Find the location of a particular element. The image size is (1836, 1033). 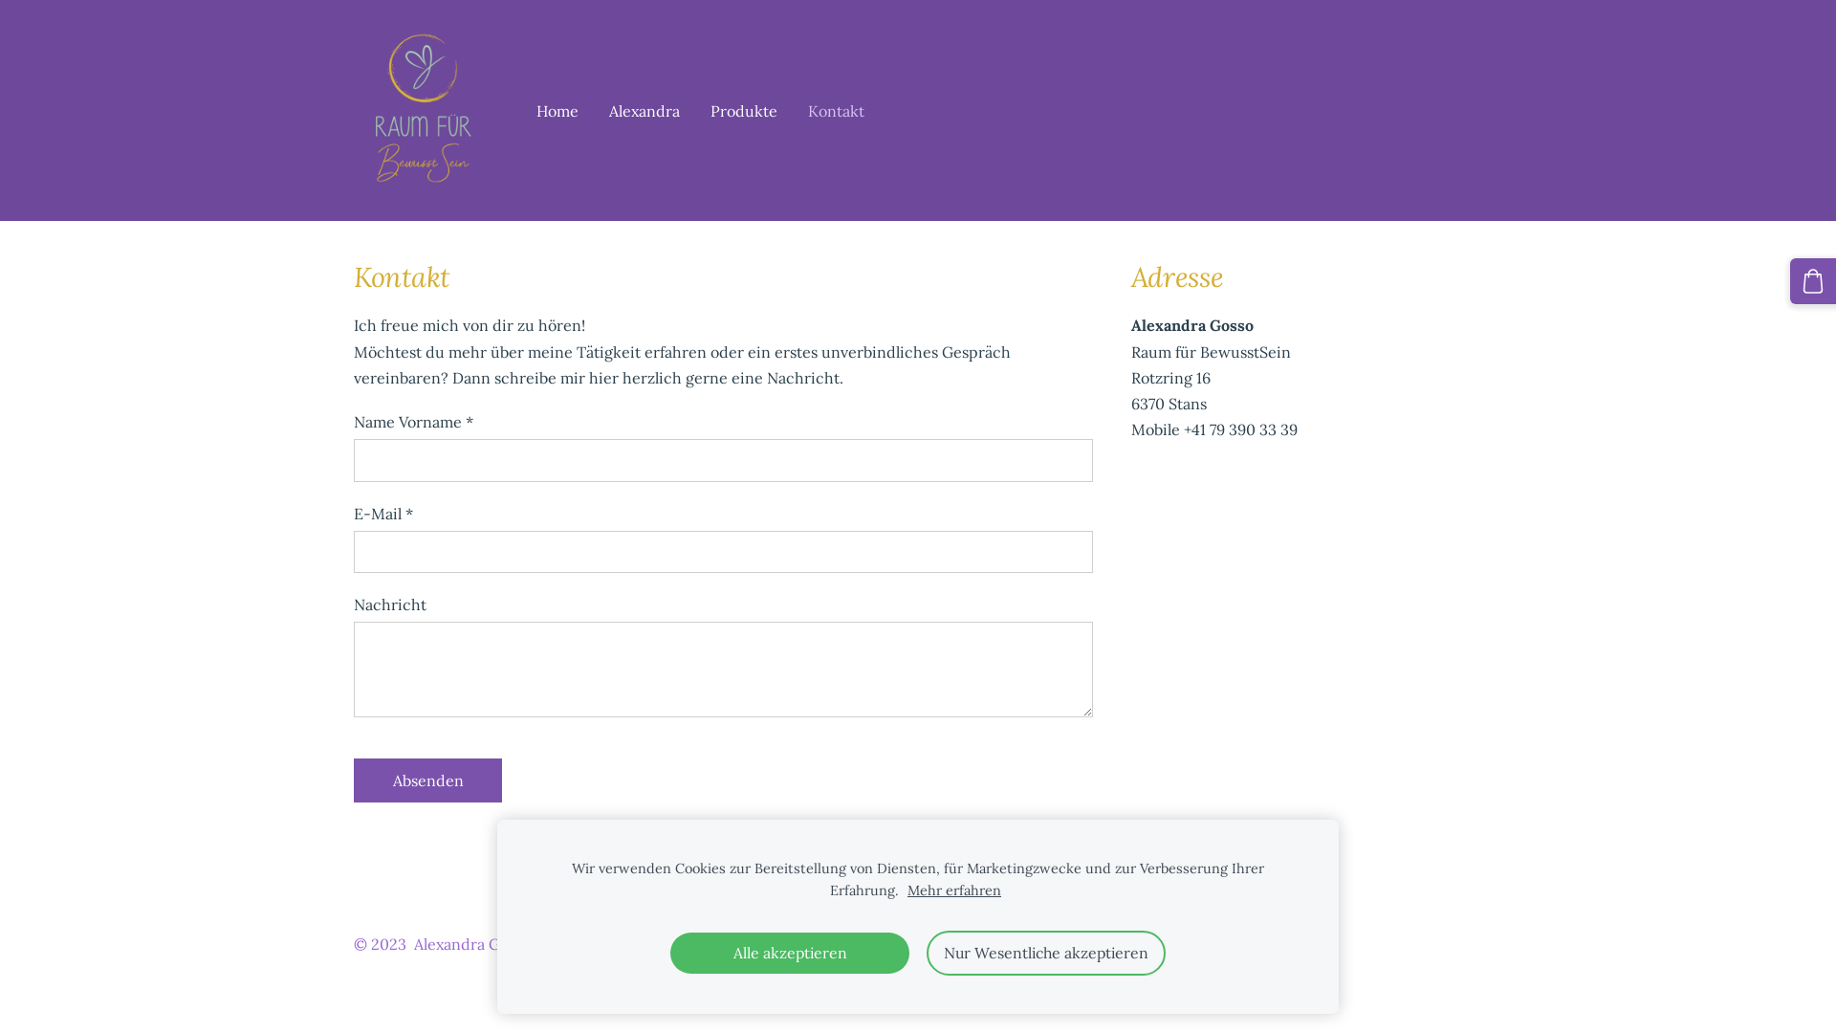

 Impressum/Datenschutz is located at coordinates (627, 944).